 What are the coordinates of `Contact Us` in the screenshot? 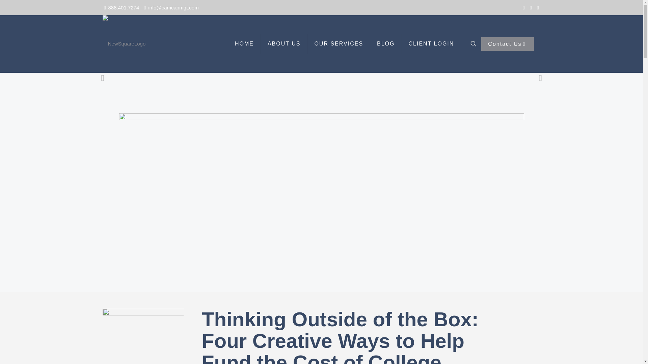 It's located at (507, 44).